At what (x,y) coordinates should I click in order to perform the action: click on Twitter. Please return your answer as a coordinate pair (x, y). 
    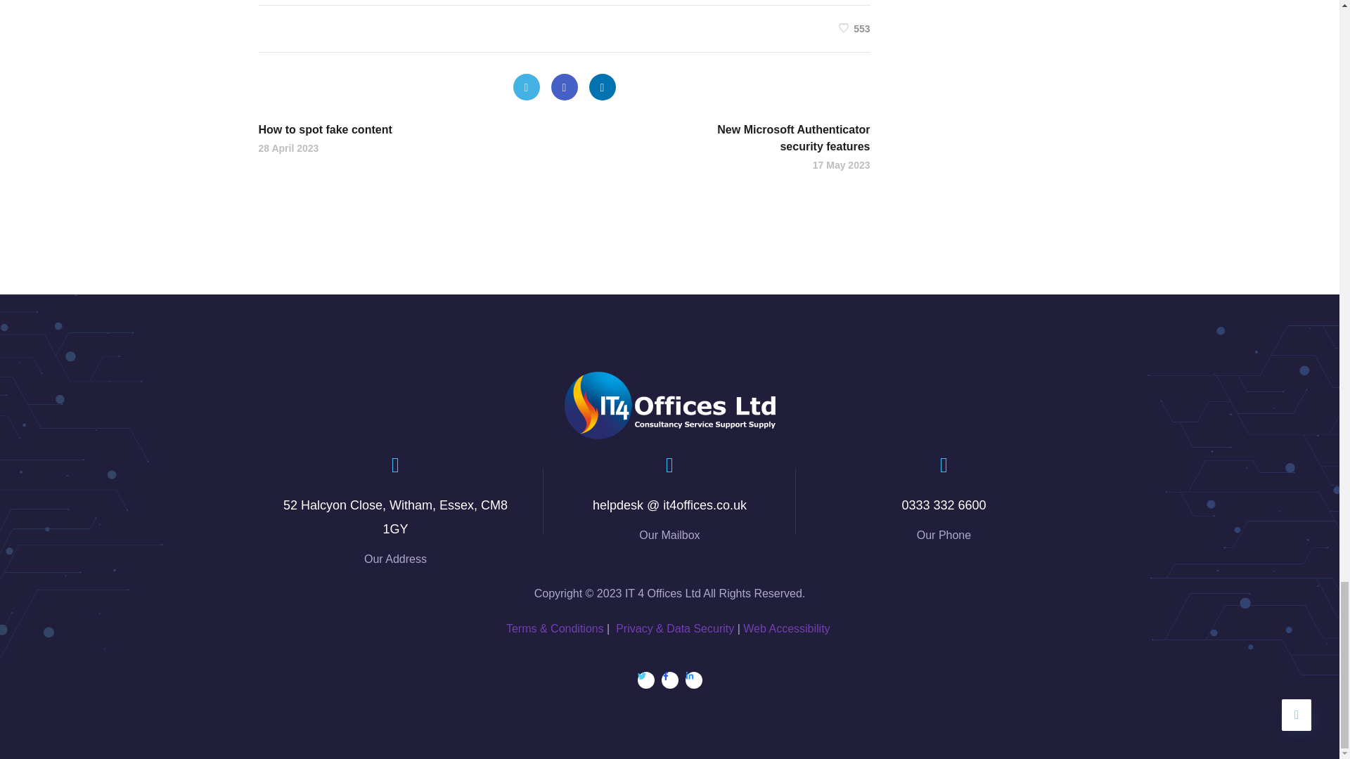
    Looking at the image, I should click on (526, 86).